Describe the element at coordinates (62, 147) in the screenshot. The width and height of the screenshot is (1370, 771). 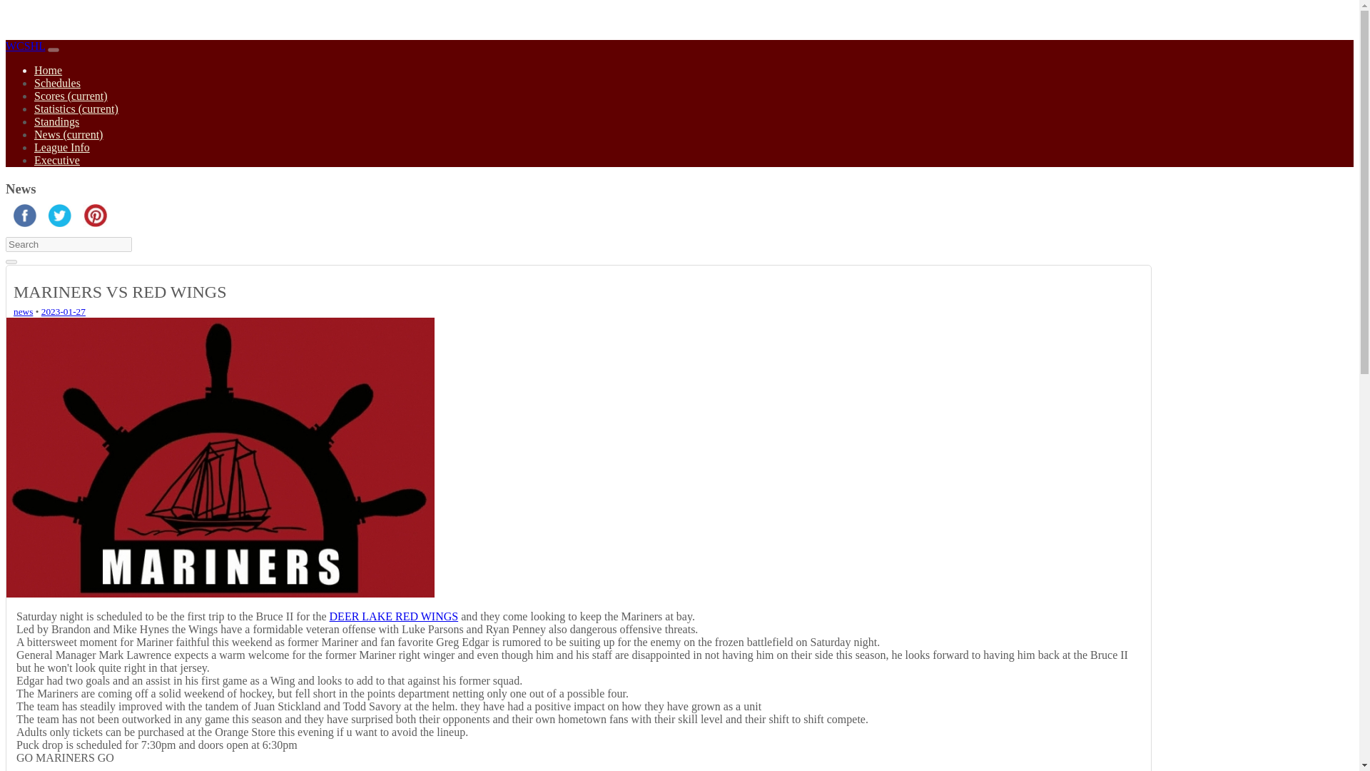
I see `League Info` at that location.